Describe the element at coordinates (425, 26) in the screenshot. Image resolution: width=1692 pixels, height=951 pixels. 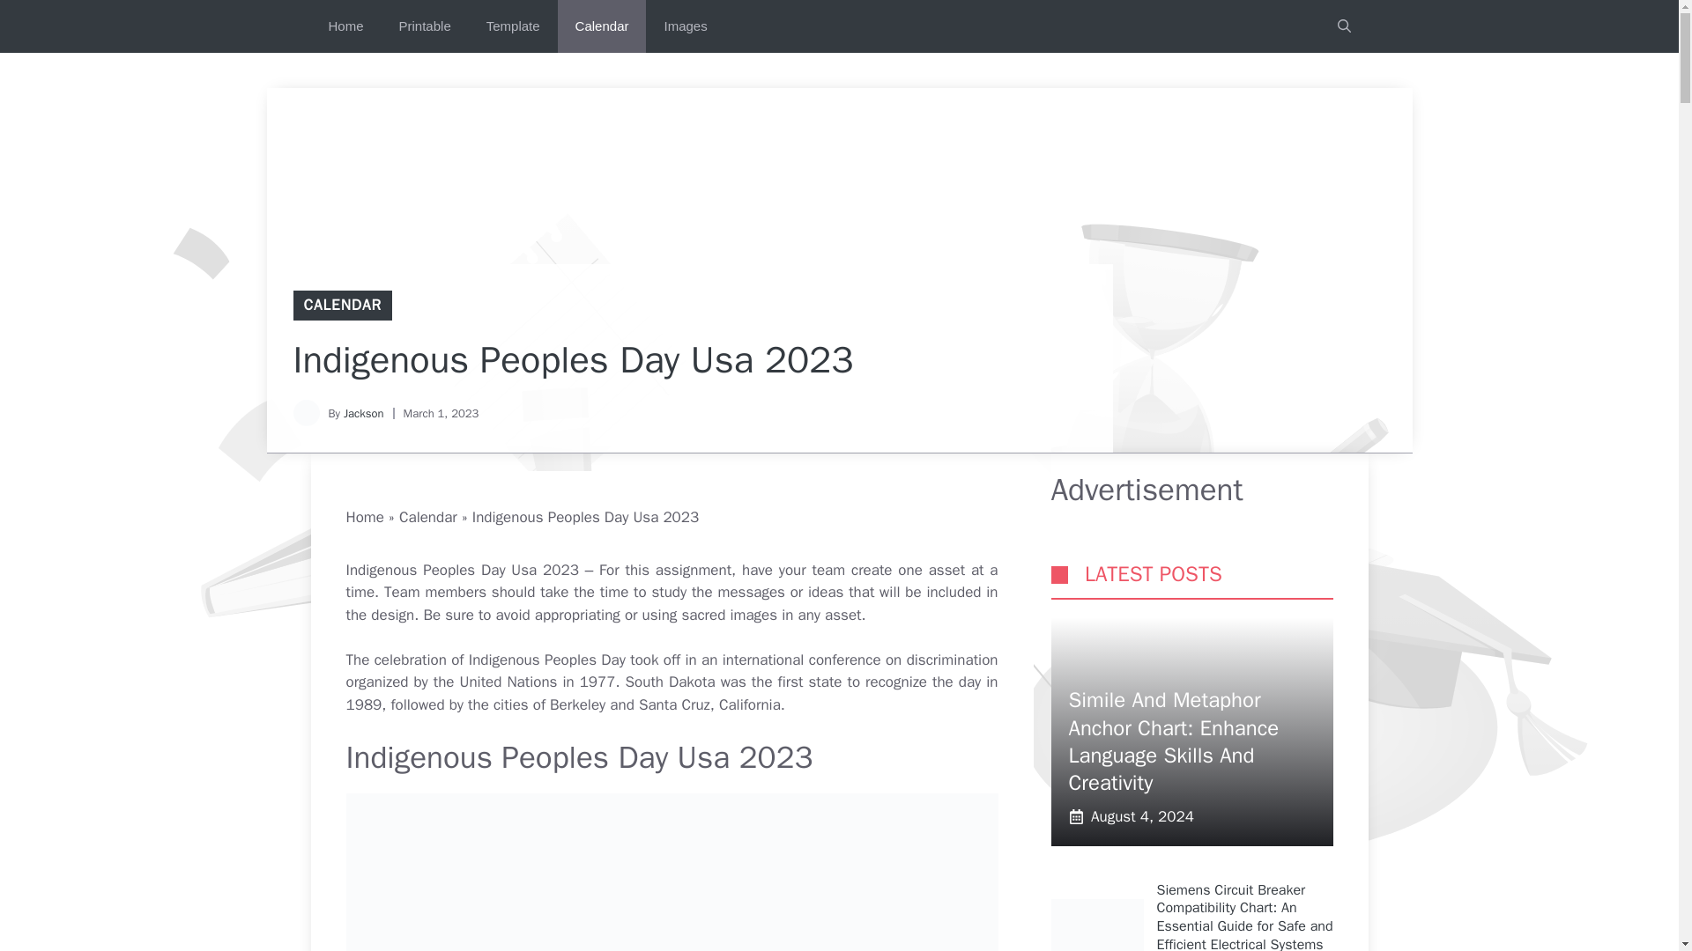
I see `Printable` at that location.